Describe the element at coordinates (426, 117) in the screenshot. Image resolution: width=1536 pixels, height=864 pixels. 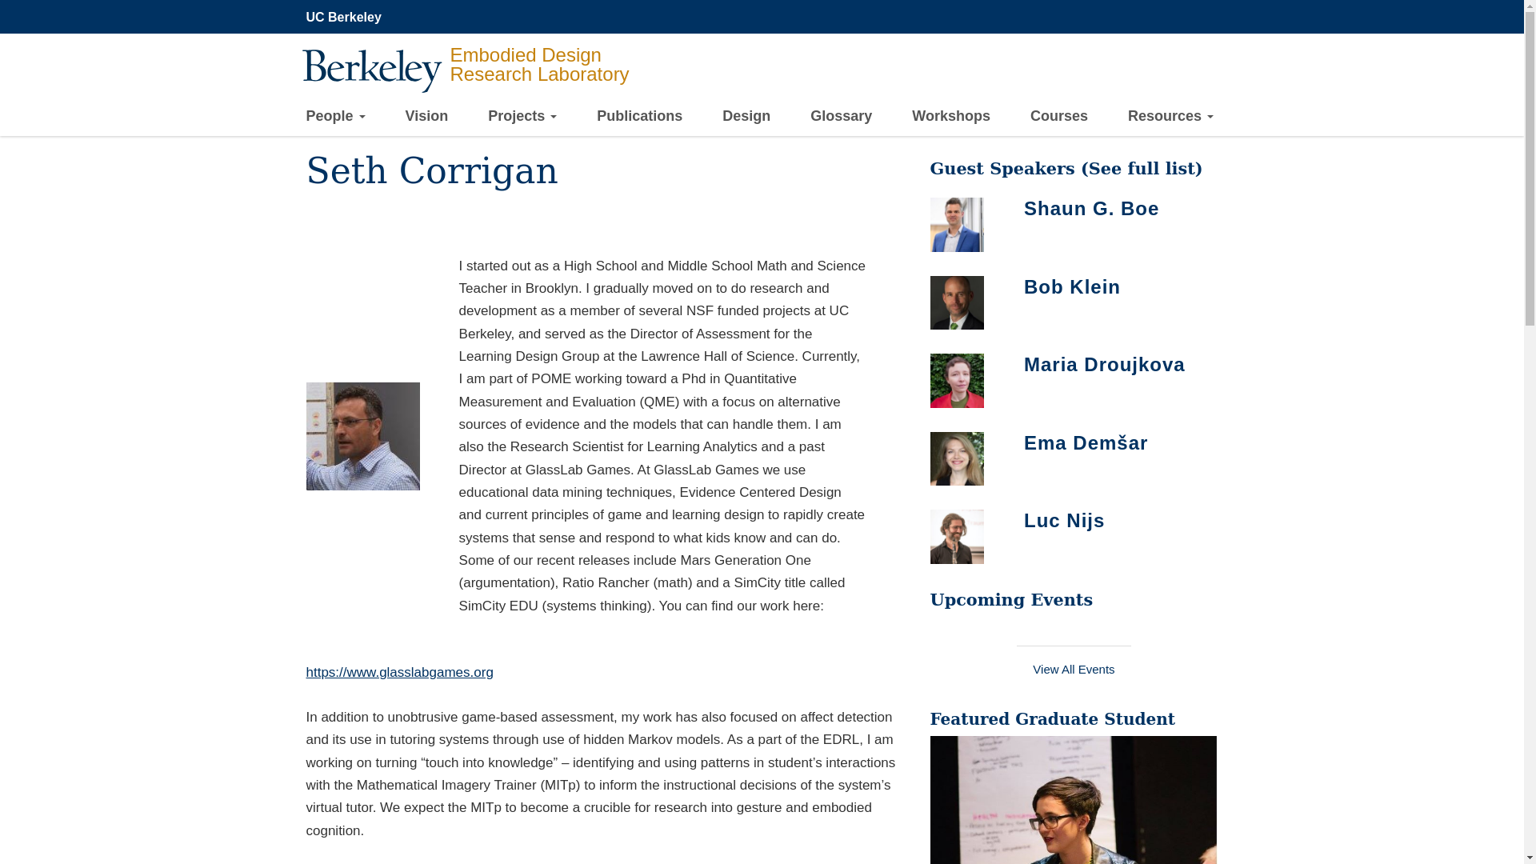
I see `Vision` at that location.